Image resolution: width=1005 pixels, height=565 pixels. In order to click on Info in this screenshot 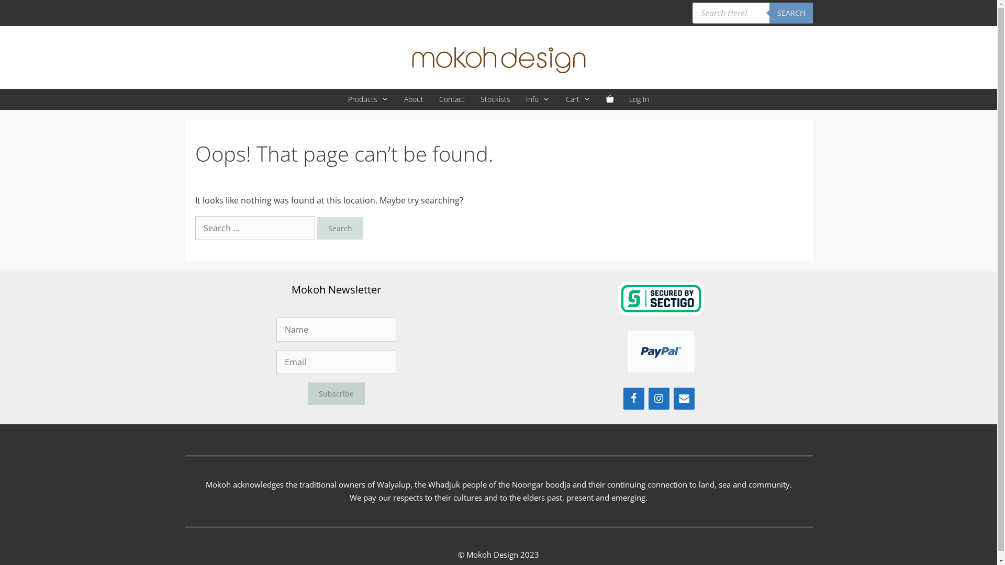, I will do `click(538, 99)`.